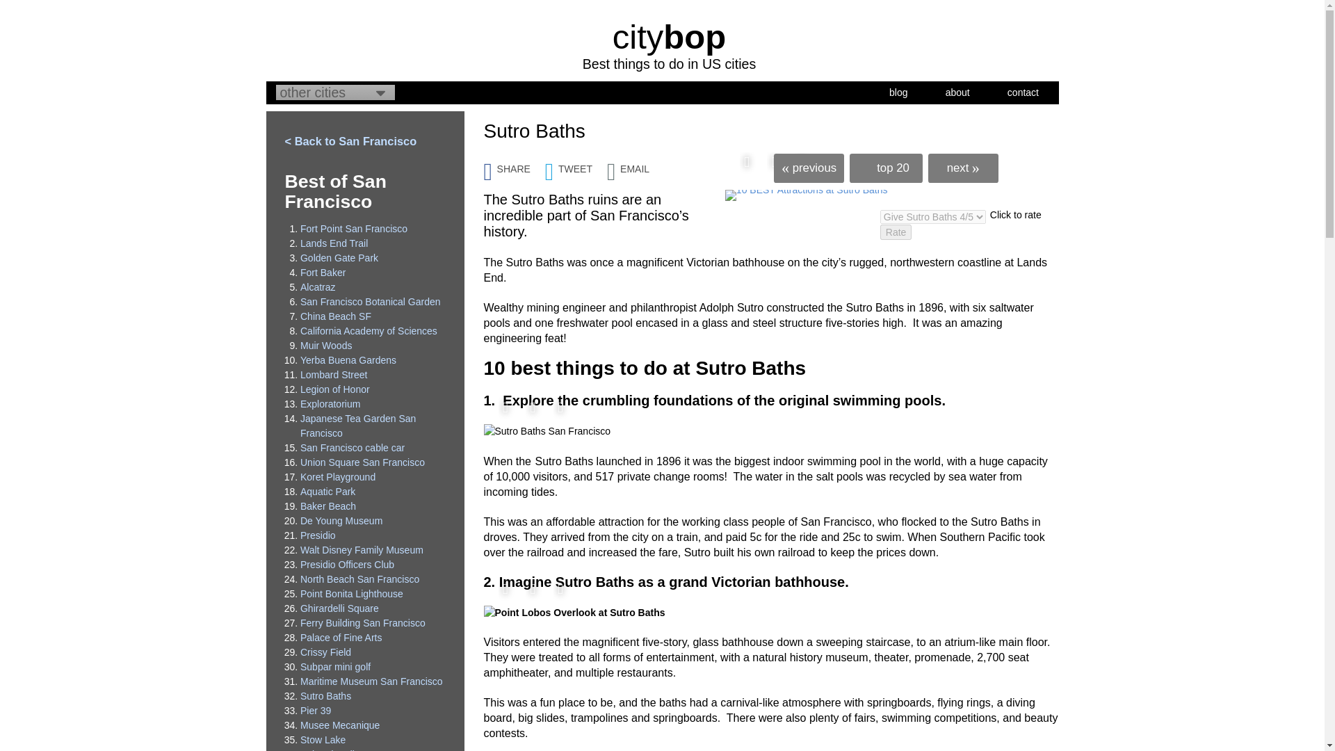  I want to click on EMAIL, so click(636, 164).